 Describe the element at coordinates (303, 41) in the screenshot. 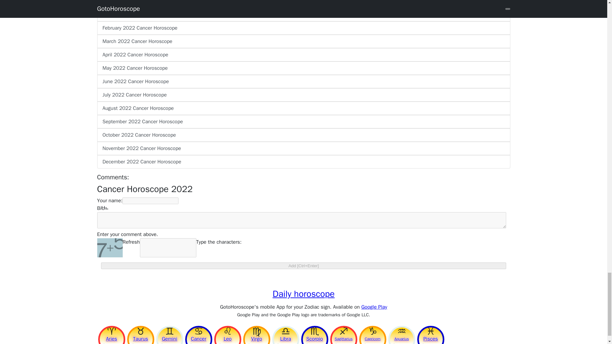

I see `March 2022 Cancer Horoscope` at that location.